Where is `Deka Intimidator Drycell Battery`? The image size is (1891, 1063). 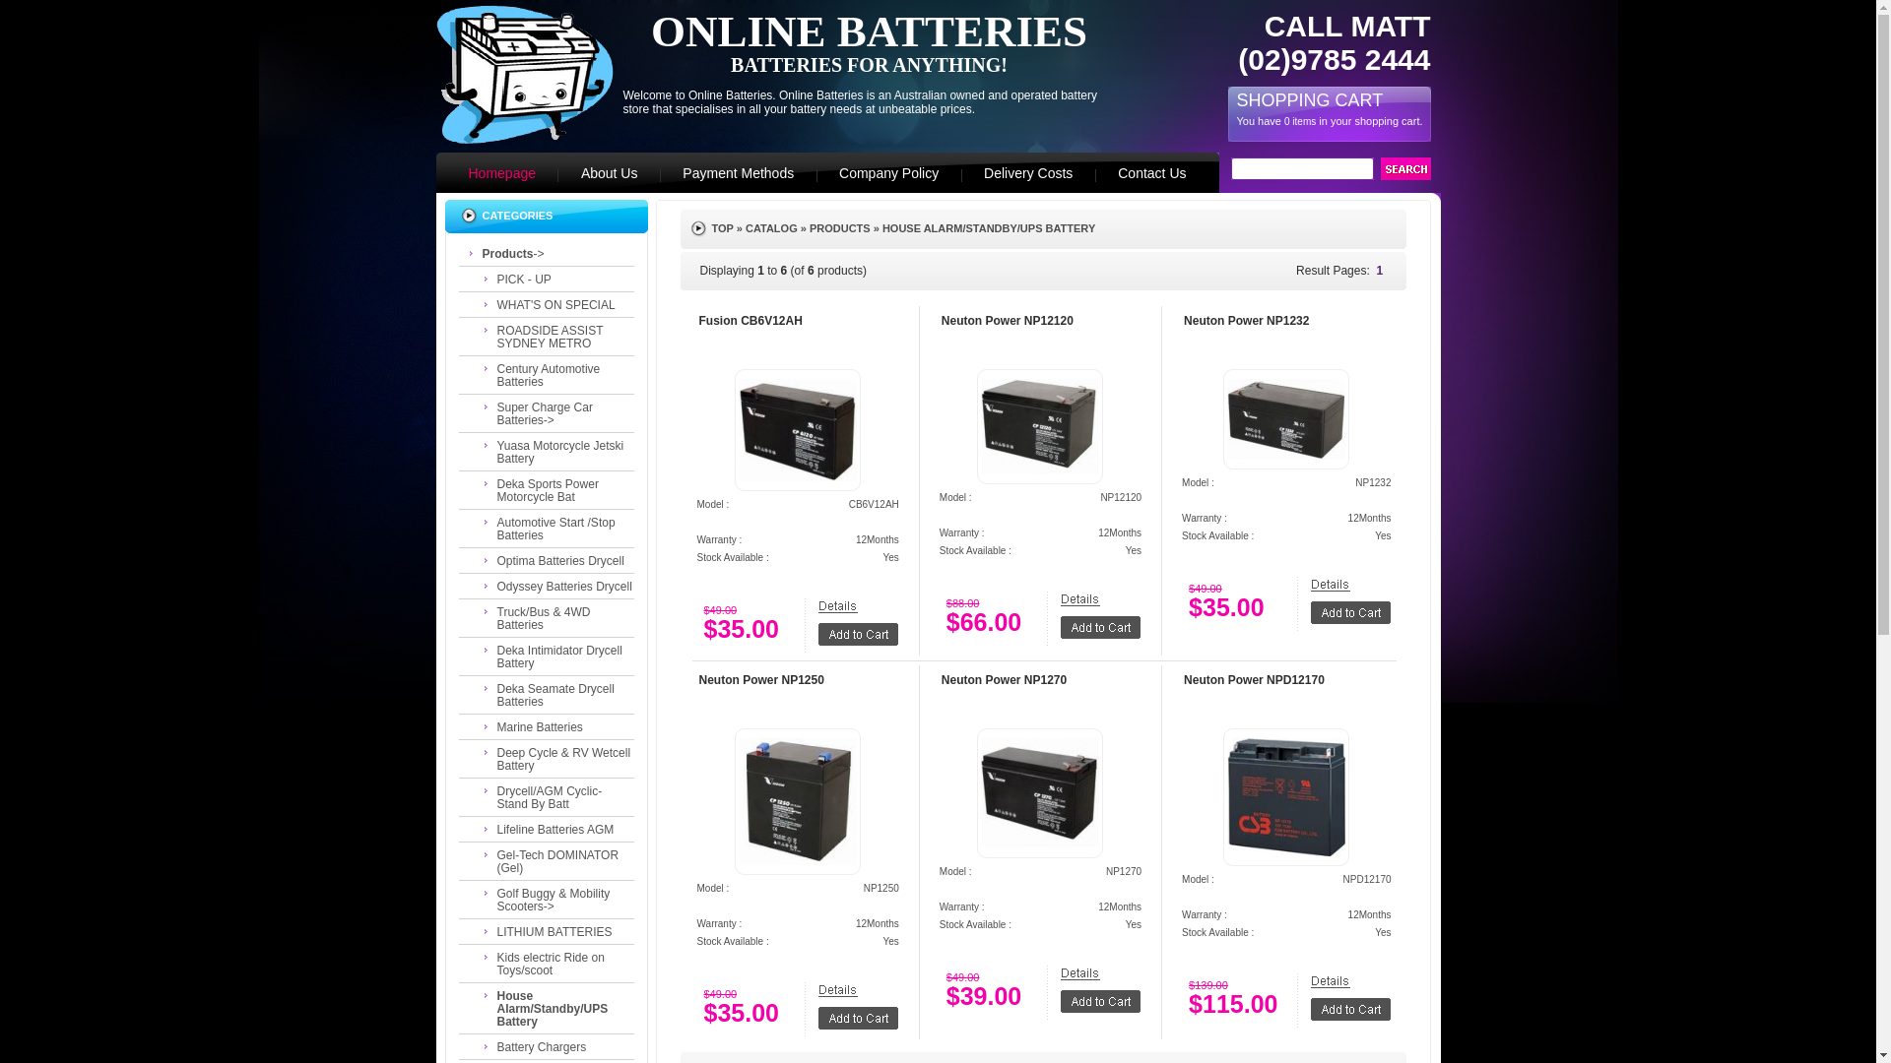
Deka Intimidator Drycell Battery is located at coordinates (554, 656).